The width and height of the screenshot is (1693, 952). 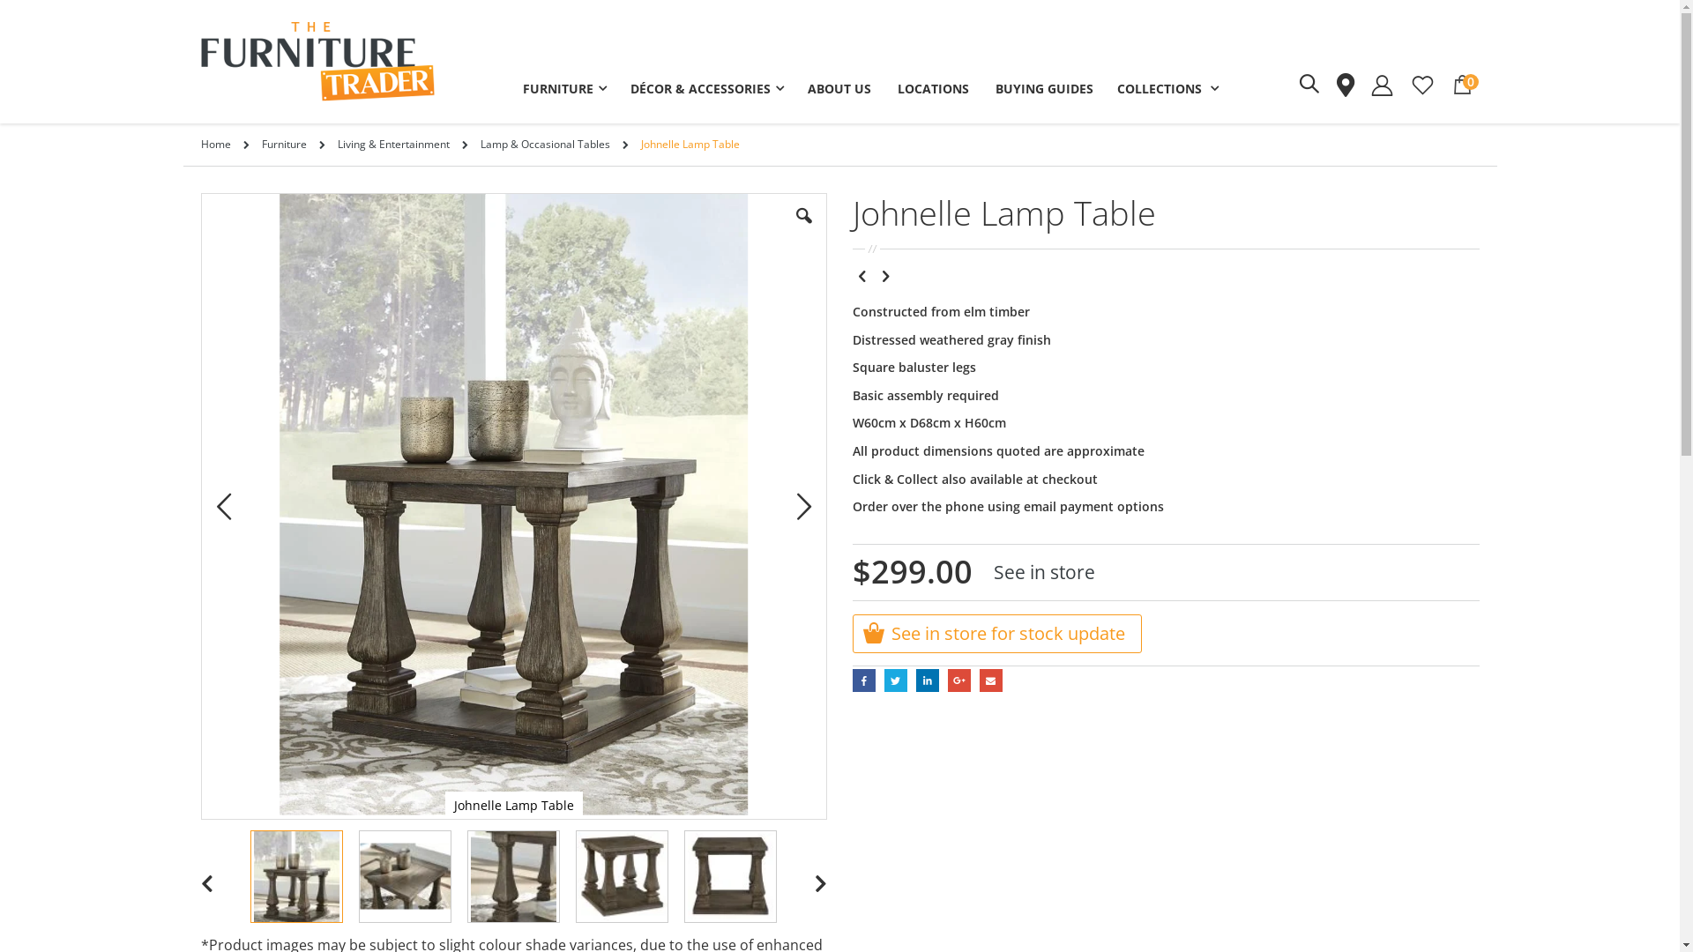 I want to click on The Furniture Trader, so click(x=317, y=62).